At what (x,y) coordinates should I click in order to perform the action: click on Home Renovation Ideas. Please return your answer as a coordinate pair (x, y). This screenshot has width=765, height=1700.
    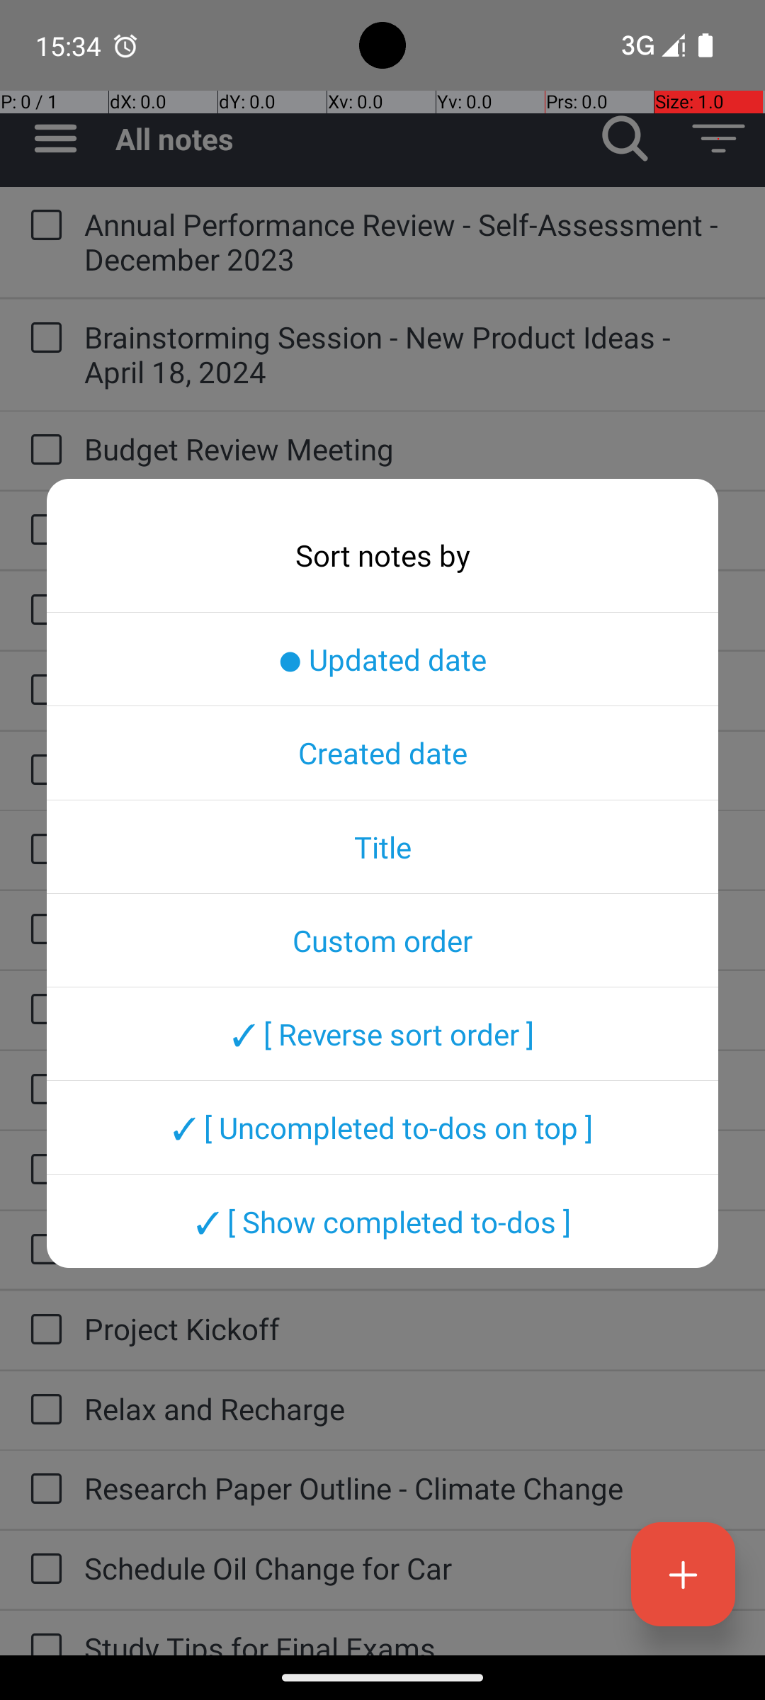
    Looking at the image, I should click on (411, 688).